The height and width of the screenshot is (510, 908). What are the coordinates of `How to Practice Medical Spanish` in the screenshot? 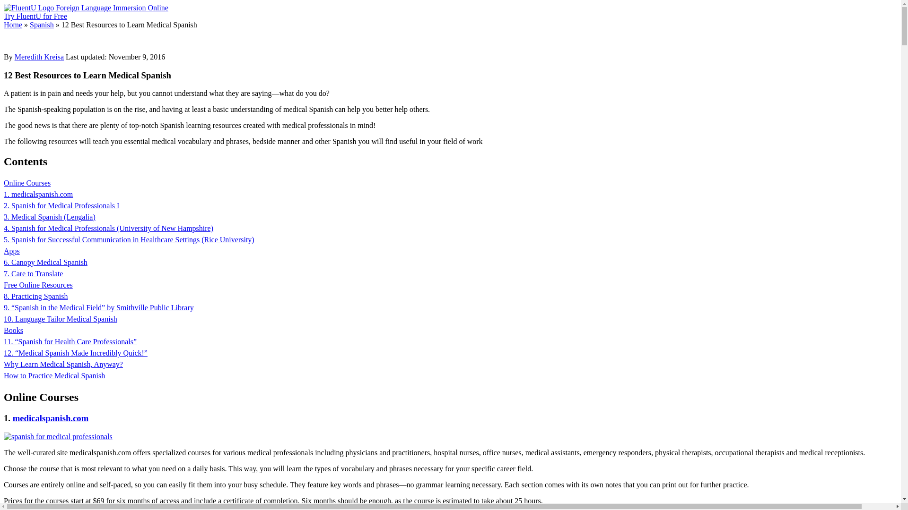 It's located at (54, 375).